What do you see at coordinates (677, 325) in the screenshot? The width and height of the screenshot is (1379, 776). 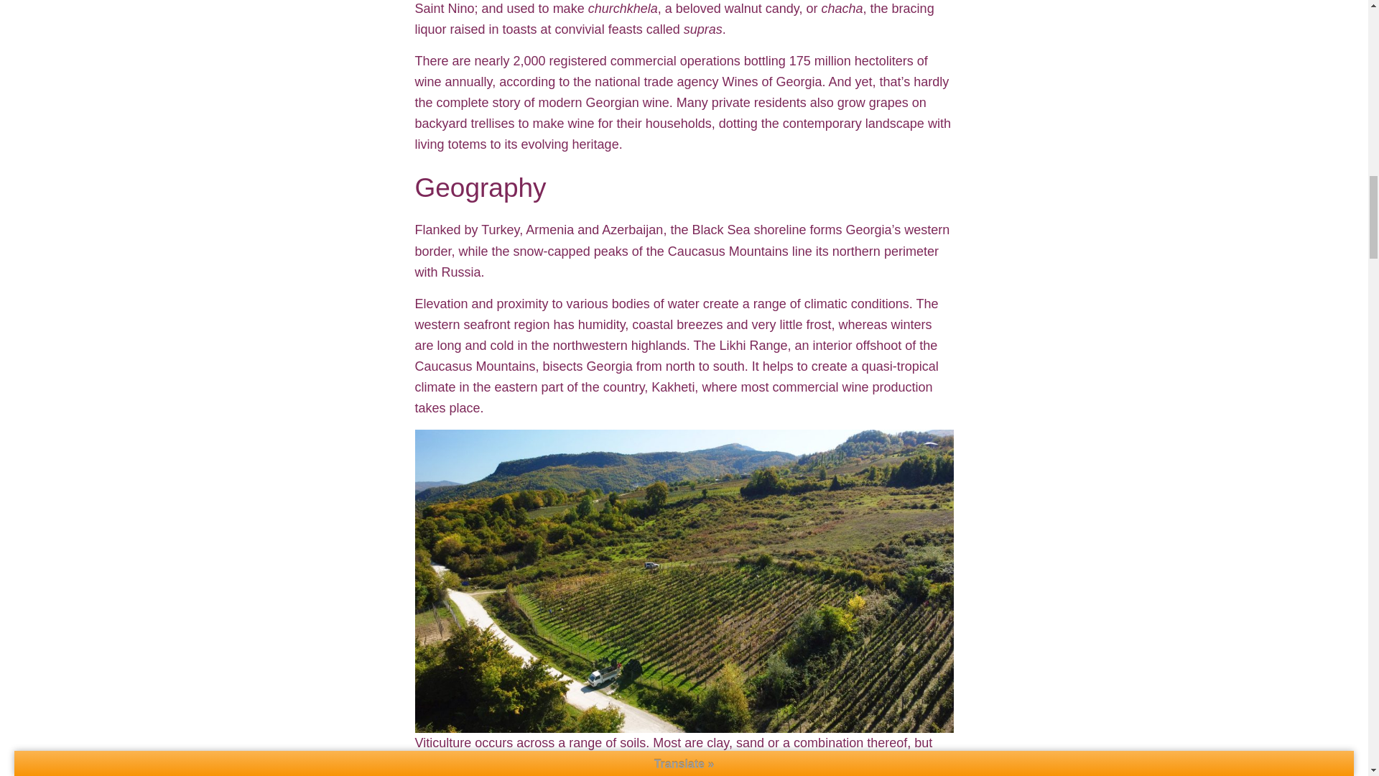 I see `coastal breezes` at bounding box center [677, 325].